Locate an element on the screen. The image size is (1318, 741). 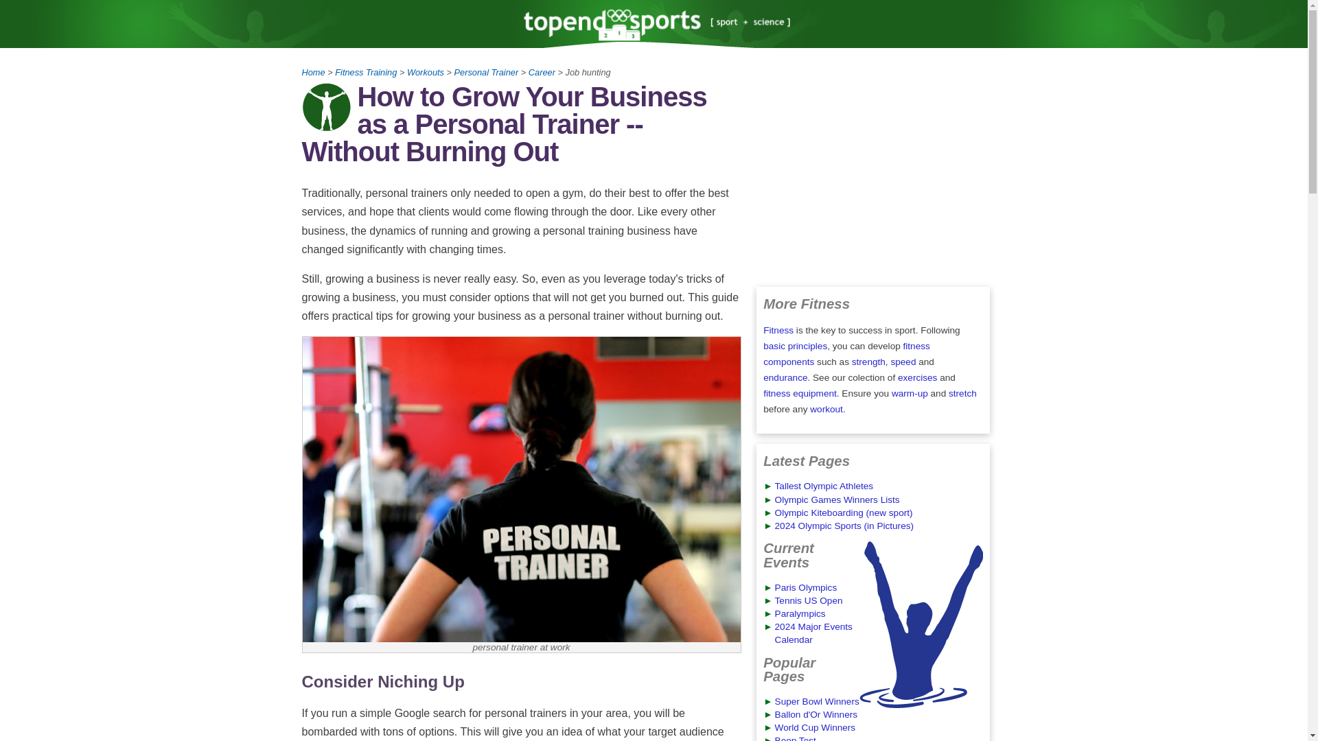
exercises is located at coordinates (917, 377).